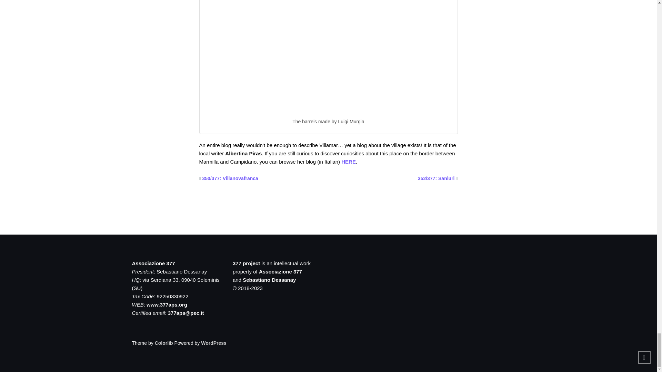 Image resolution: width=662 pixels, height=372 pixels. I want to click on HERE, so click(349, 162).